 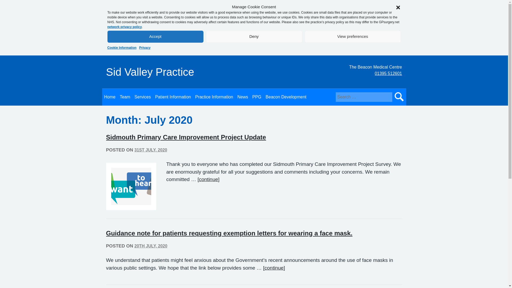 What do you see at coordinates (150, 72) in the screenshot?
I see `Sid Valley Practice` at bounding box center [150, 72].